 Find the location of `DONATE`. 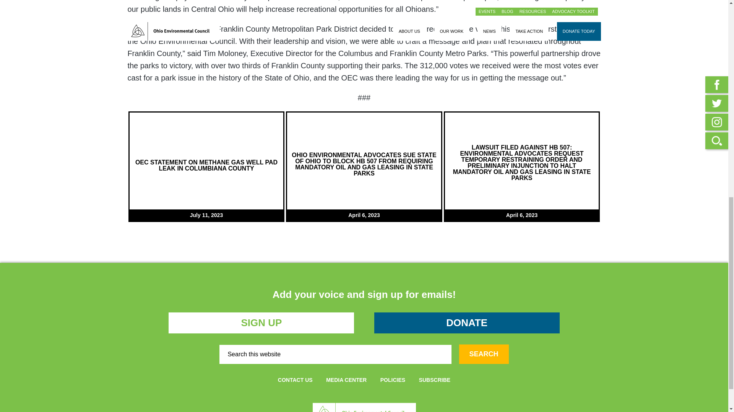

DONATE is located at coordinates (466, 322).